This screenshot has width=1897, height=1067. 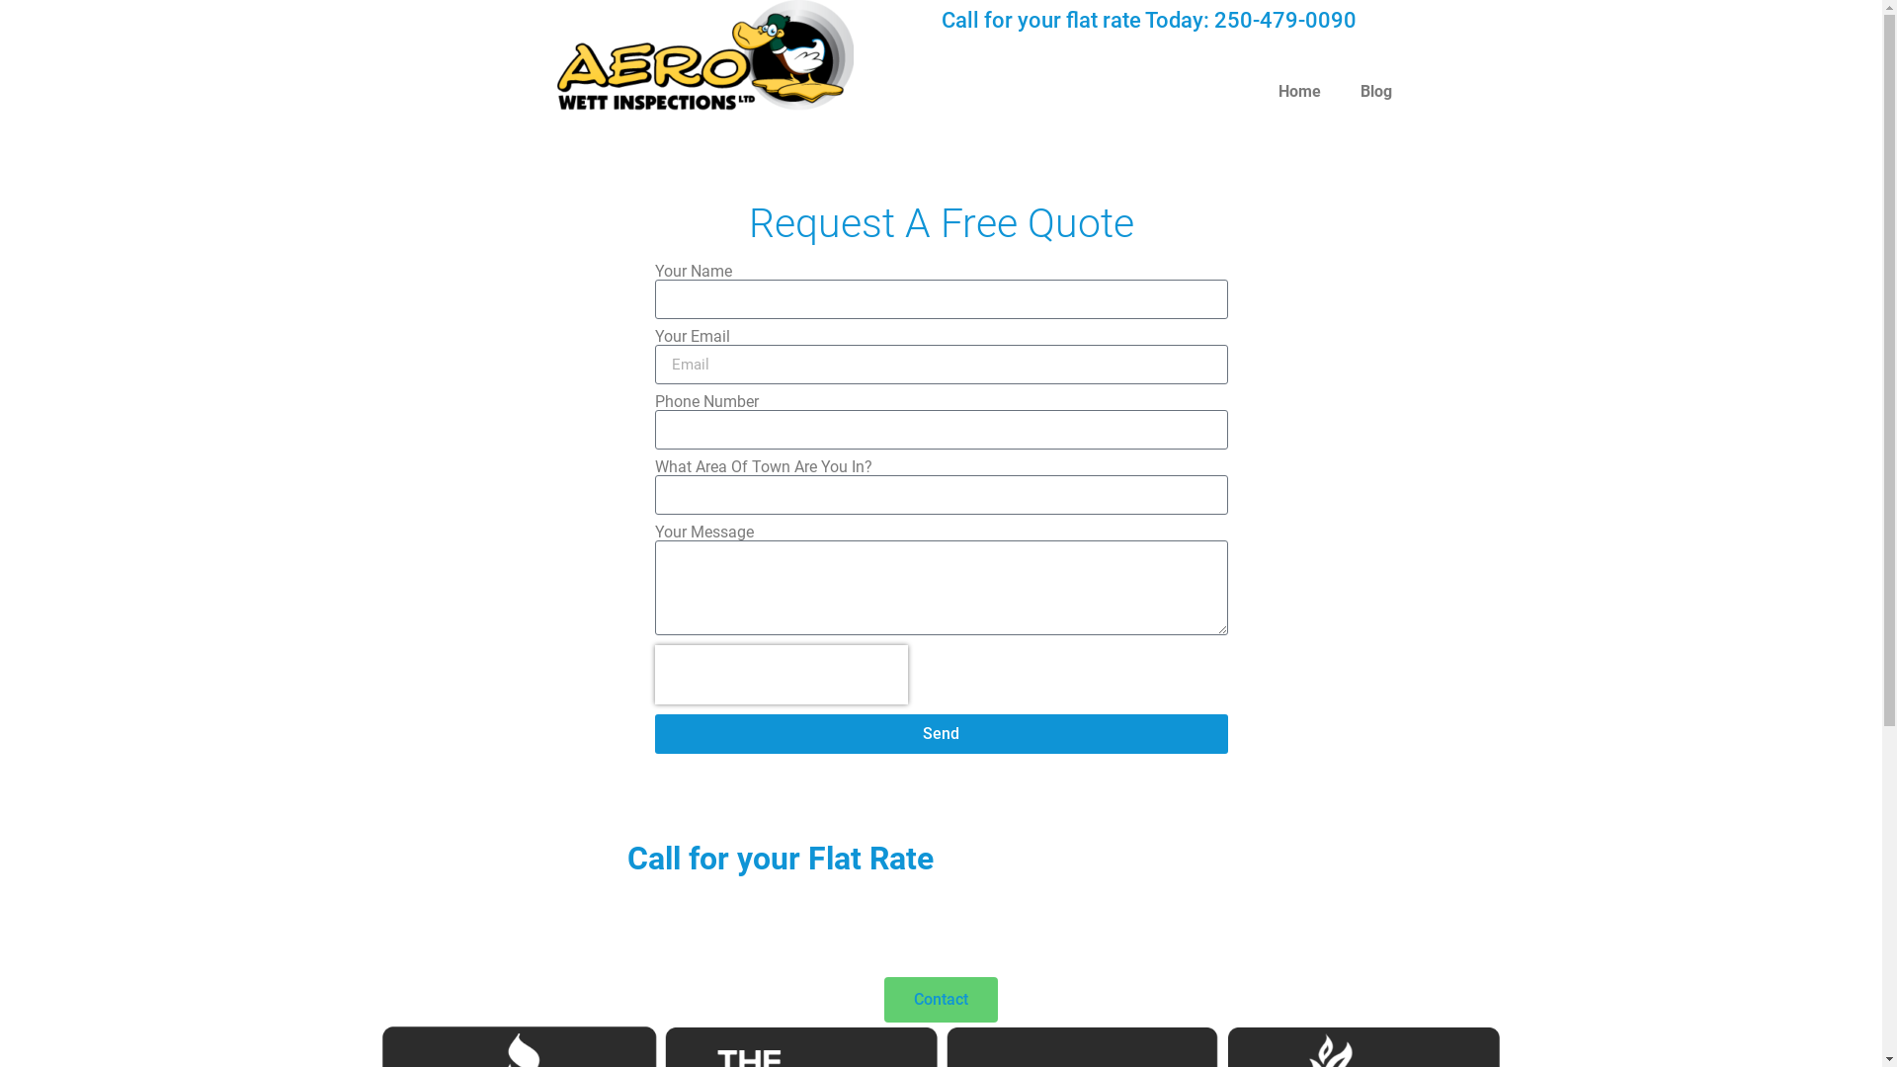 I want to click on Call for your flat rate Today: 250-479-0090, so click(x=1148, y=20).